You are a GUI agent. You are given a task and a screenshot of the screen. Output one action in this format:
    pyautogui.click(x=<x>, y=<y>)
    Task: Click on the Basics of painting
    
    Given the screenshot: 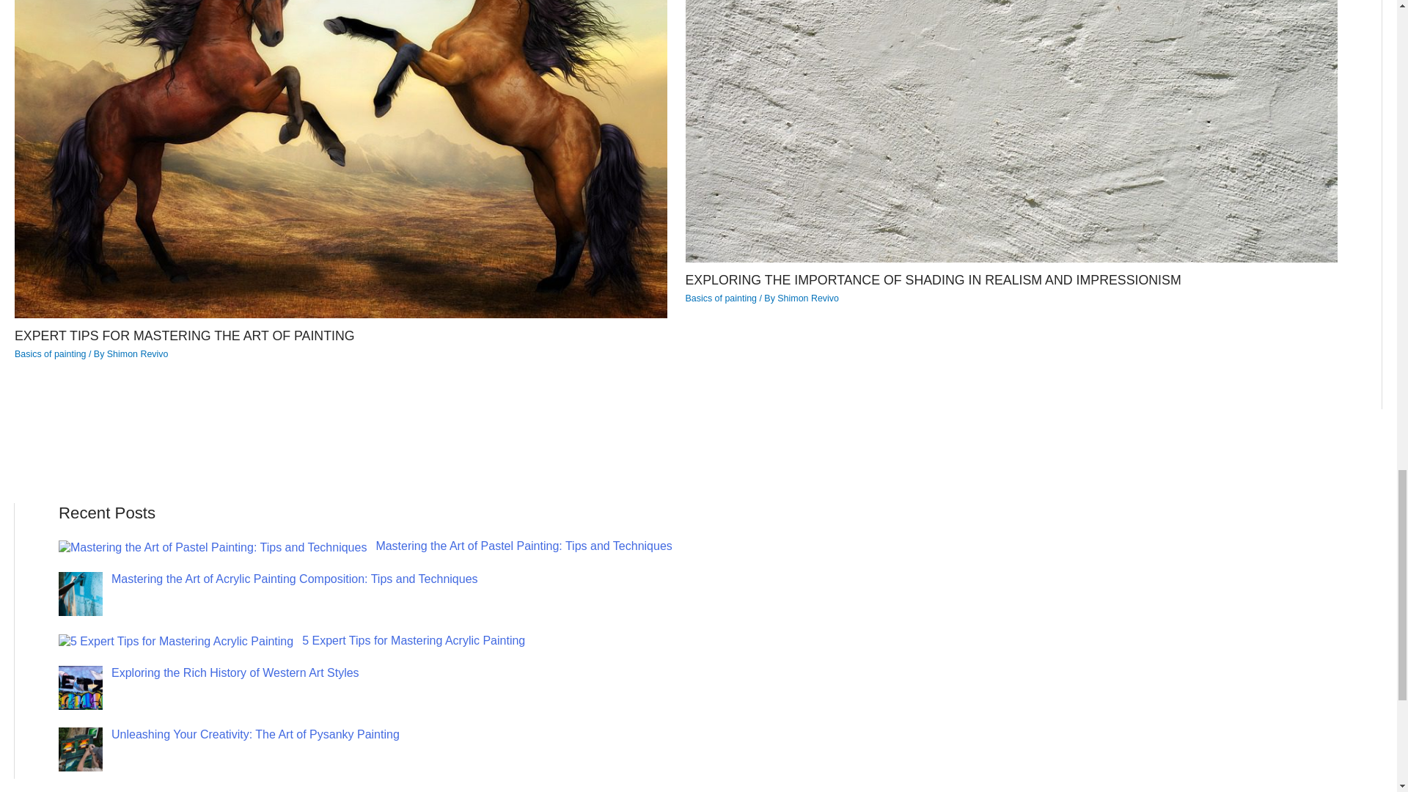 What is the action you would take?
    pyautogui.click(x=50, y=354)
    